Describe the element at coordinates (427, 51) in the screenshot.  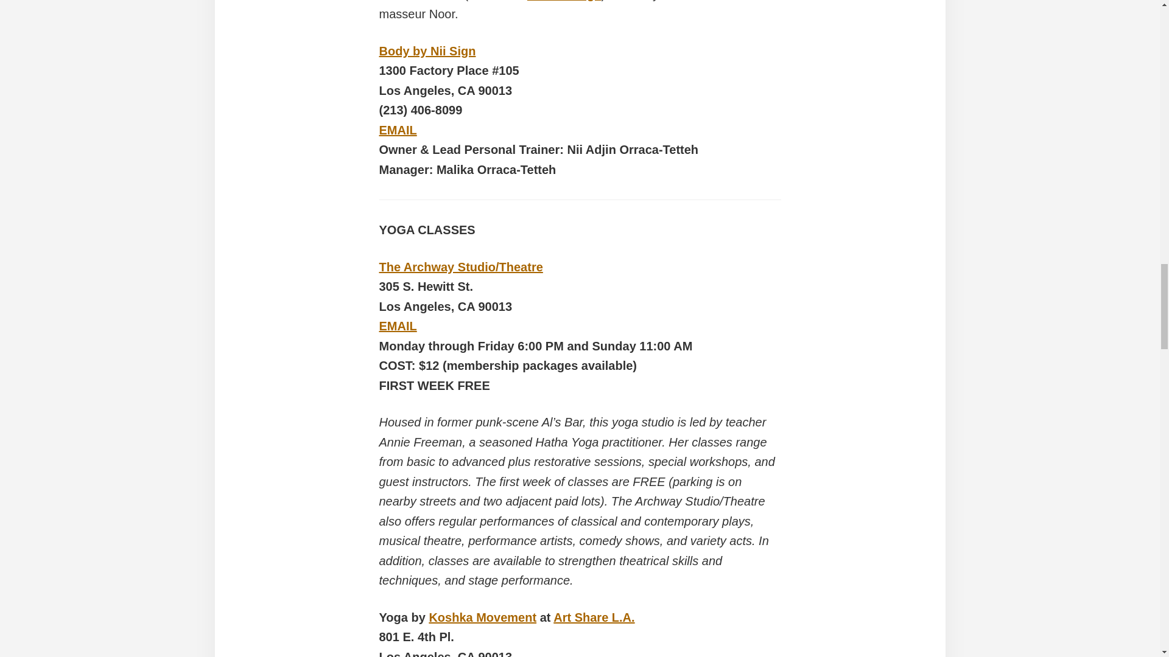
I see `Body by Nii Sign` at that location.